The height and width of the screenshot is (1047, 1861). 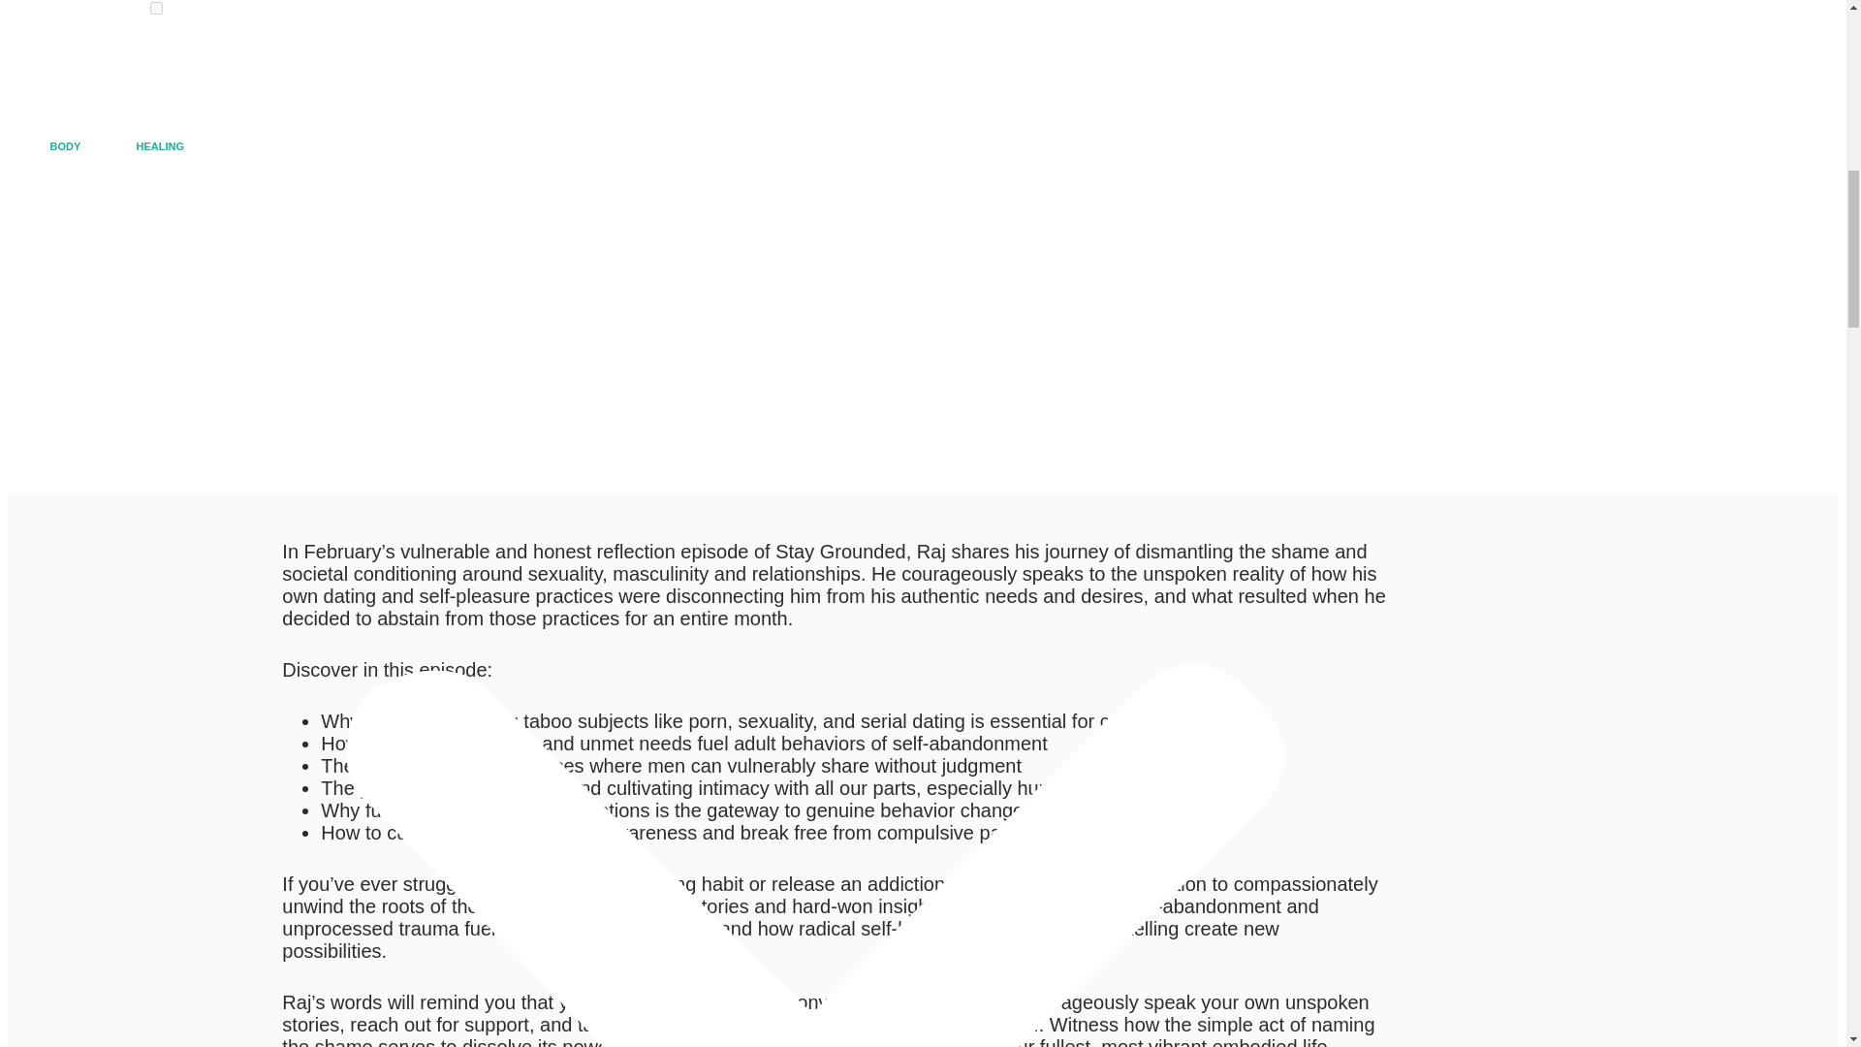 What do you see at coordinates (157, 8) in the screenshot?
I see `1` at bounding box center [157, 8].